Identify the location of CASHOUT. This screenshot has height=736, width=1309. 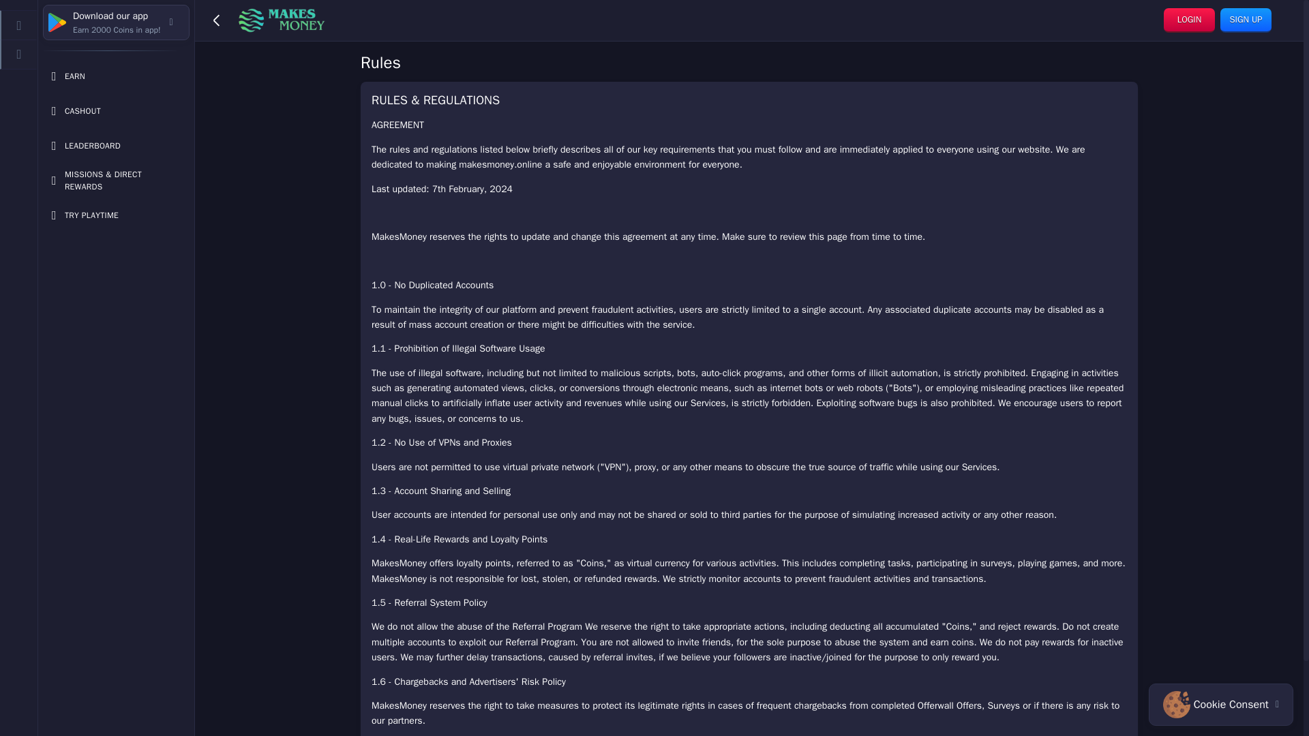
(116, 110).